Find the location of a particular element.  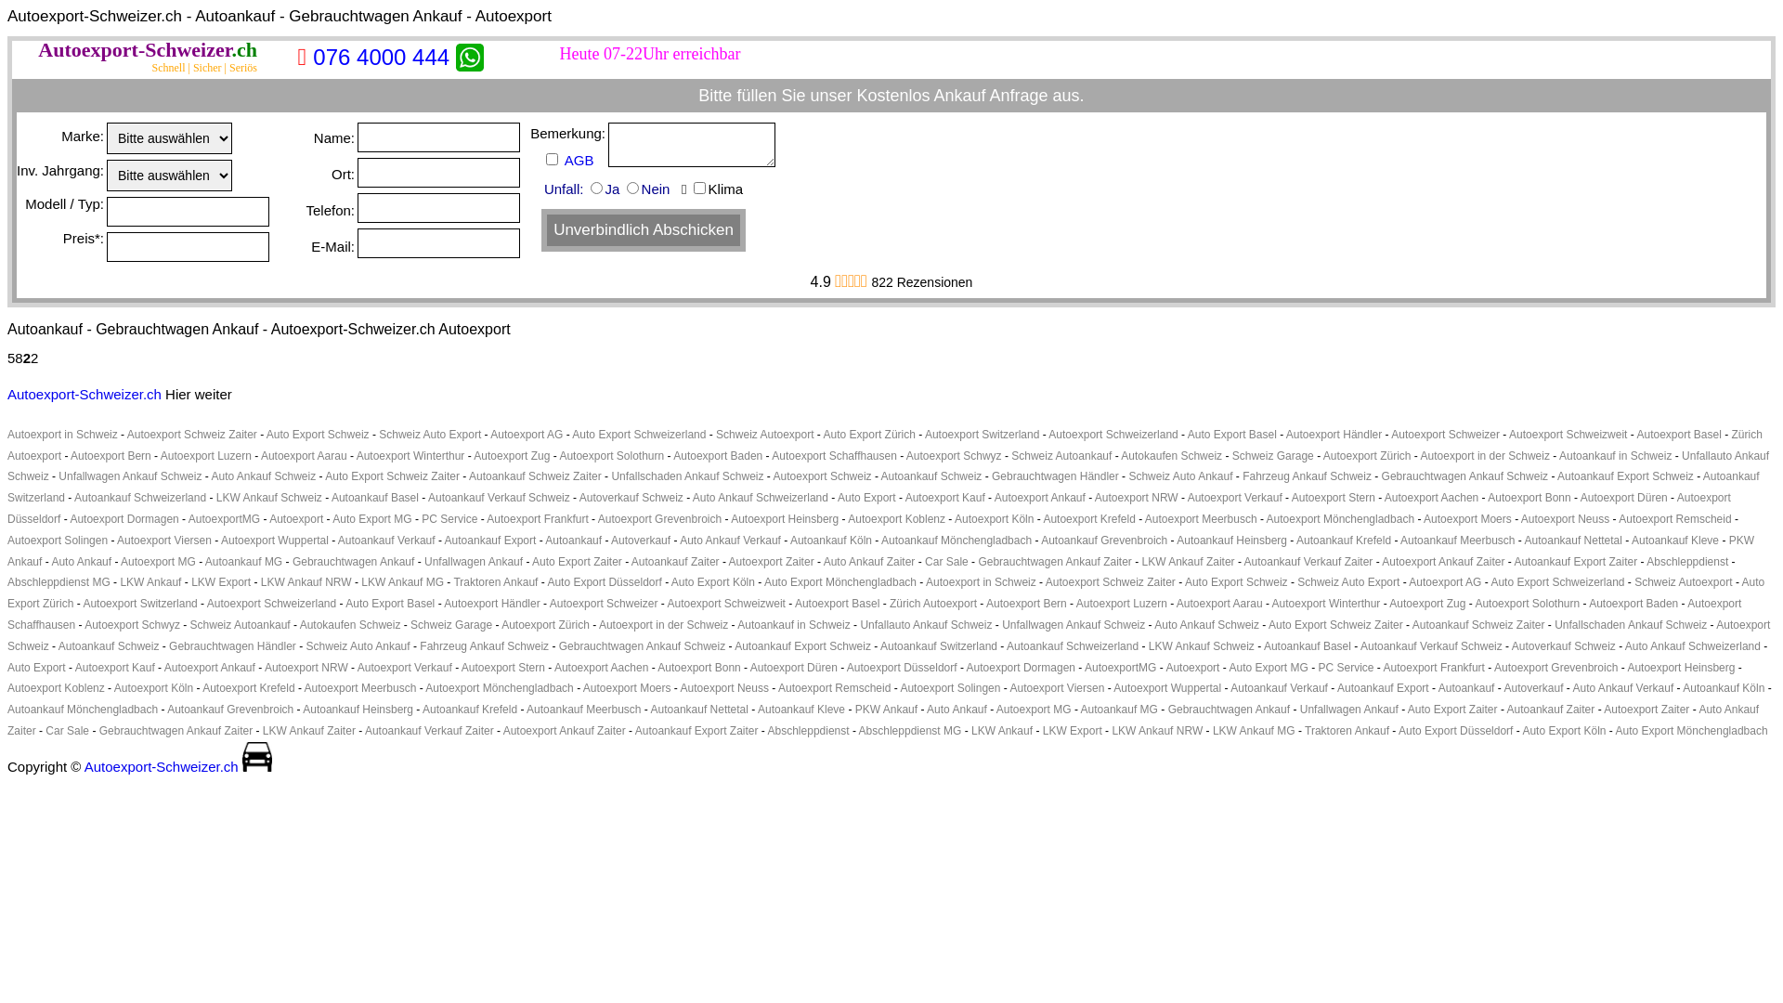

Autoankauf Basel is located at coordinates (375, 498).